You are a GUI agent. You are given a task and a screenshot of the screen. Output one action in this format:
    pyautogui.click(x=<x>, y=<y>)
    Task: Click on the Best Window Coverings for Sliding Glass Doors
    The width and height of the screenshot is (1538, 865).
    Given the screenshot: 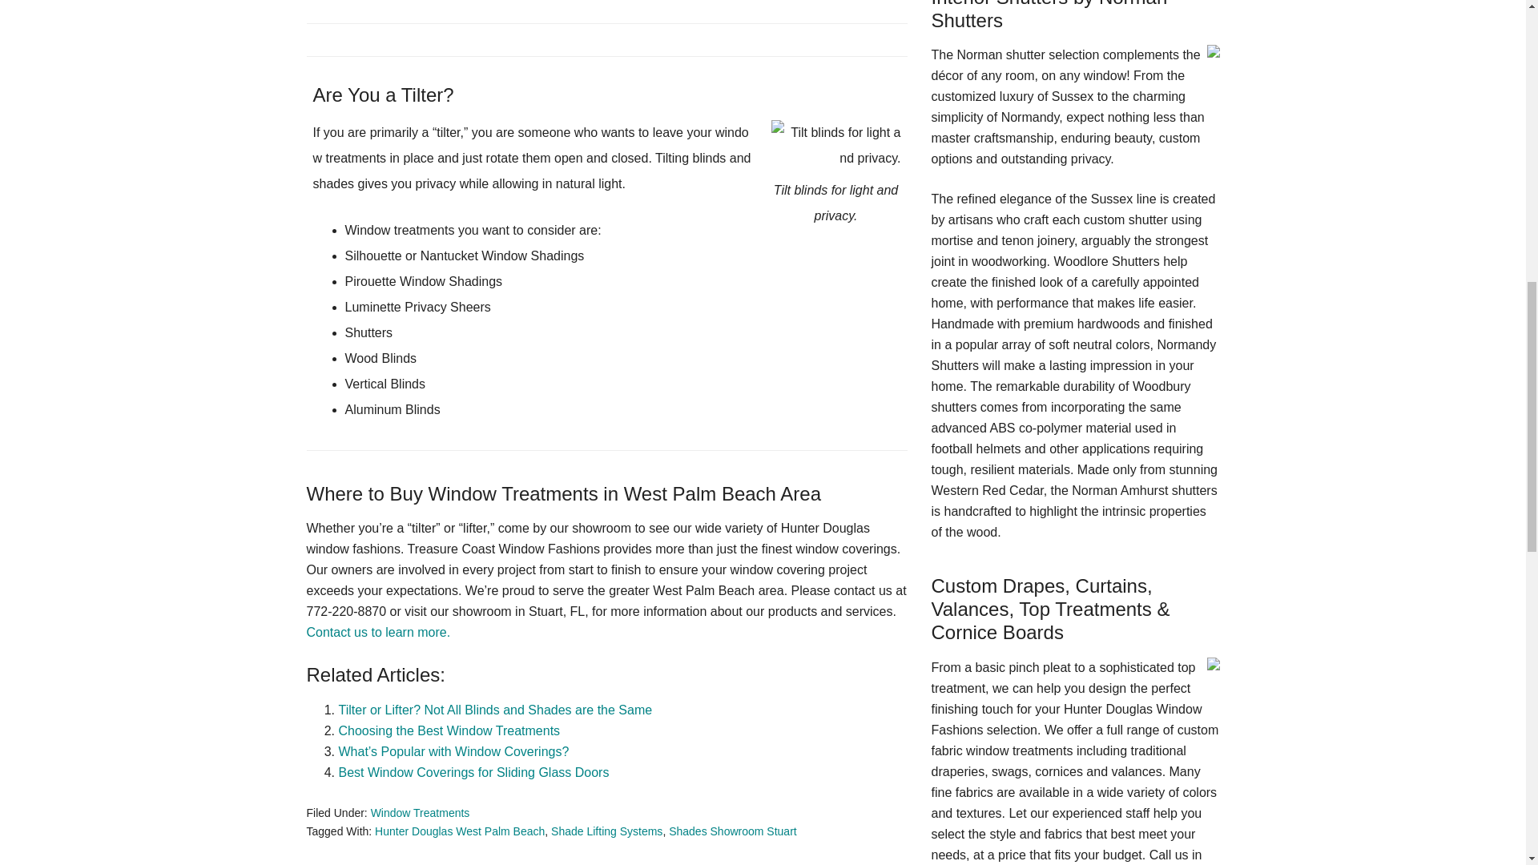 What is the action you would take?
    pyautogui.click(x=473, y=772)
    